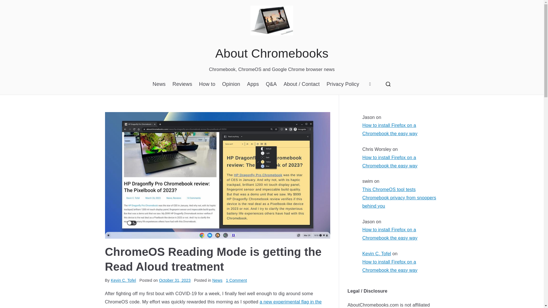 The image size is (548, 308). What do you see at coordinates (207, 84) in the screenshot?
I see `How to` at bounding box center [207, 84].